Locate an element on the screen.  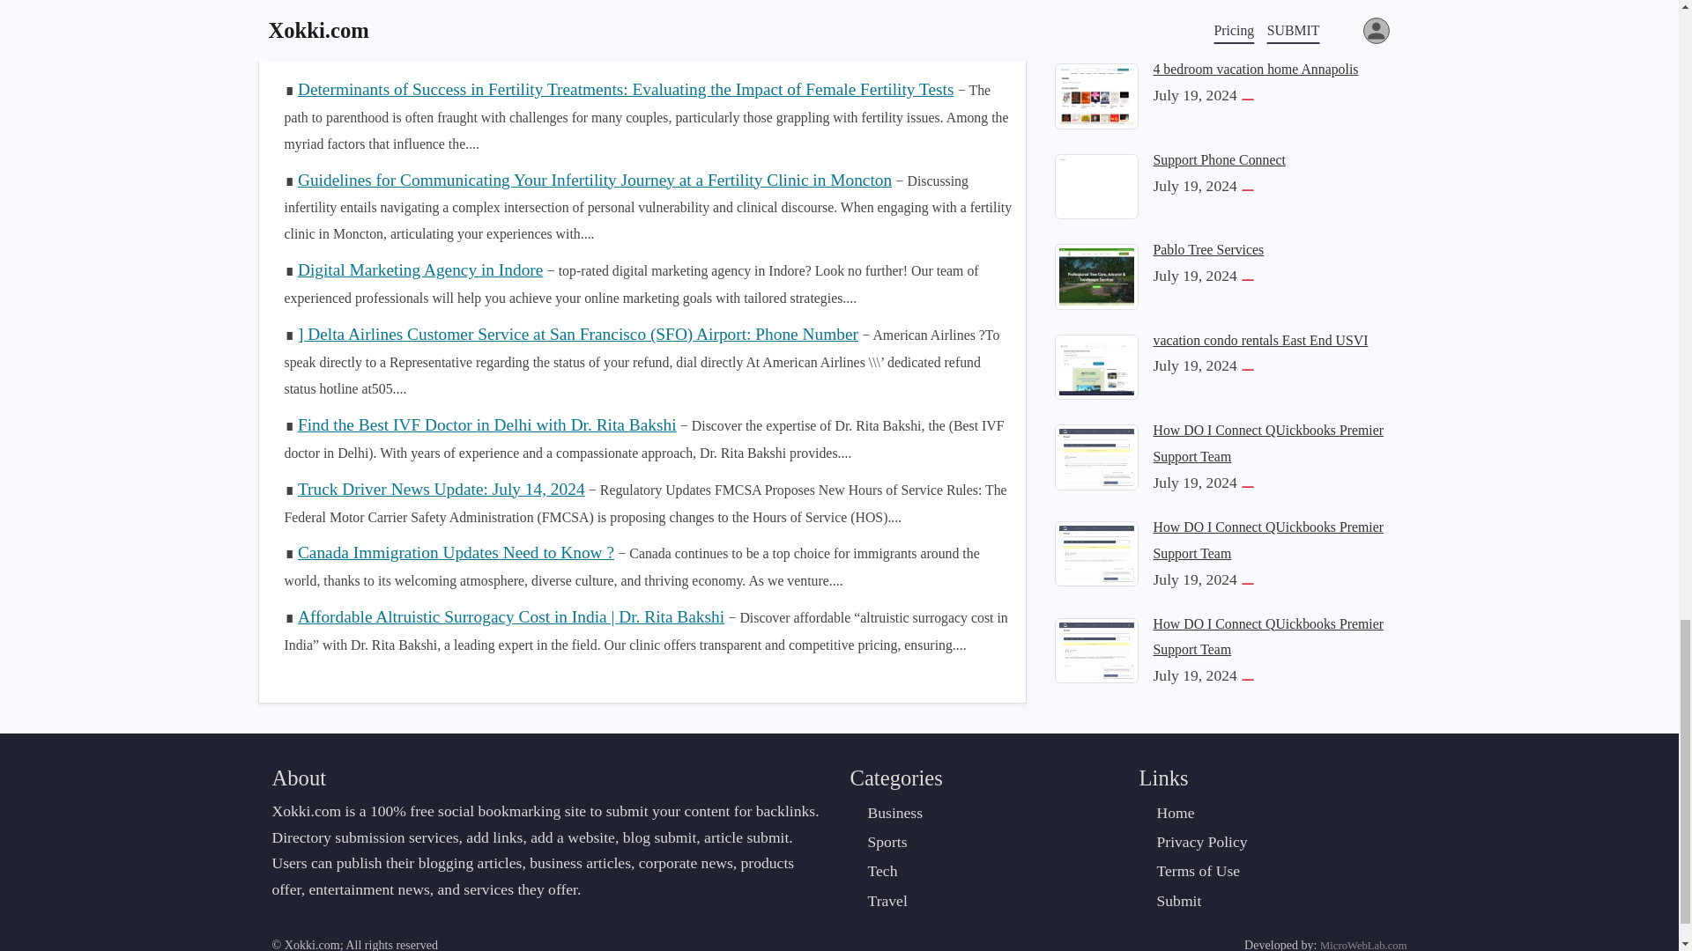
Digital Marketing Agency in Indore is located at coordinates (419, 269).